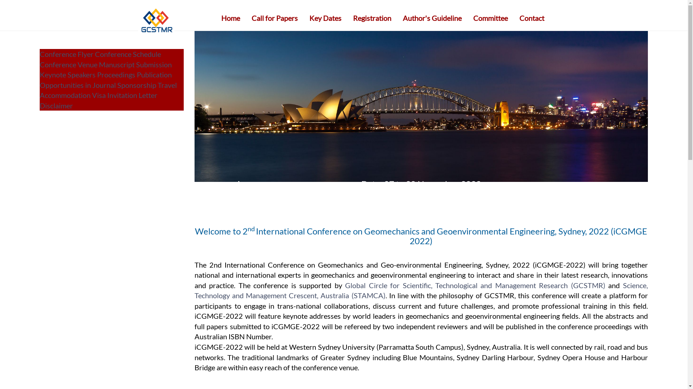 Image resolution: width=693 pixels, height=389 pixels. Describe the element at coordinates (135, 64) in the screenshot. I see `Manuscript Submission` at that location.